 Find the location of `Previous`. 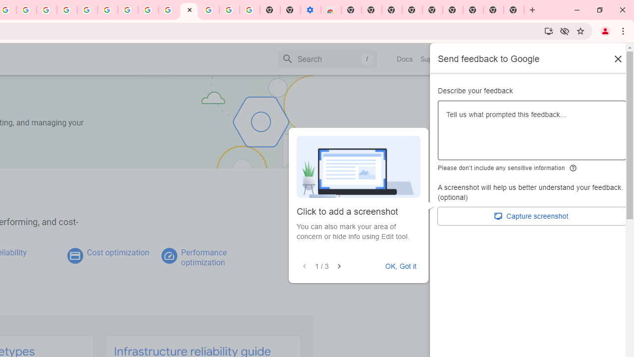

Previous is located at coordinates (305, 266).